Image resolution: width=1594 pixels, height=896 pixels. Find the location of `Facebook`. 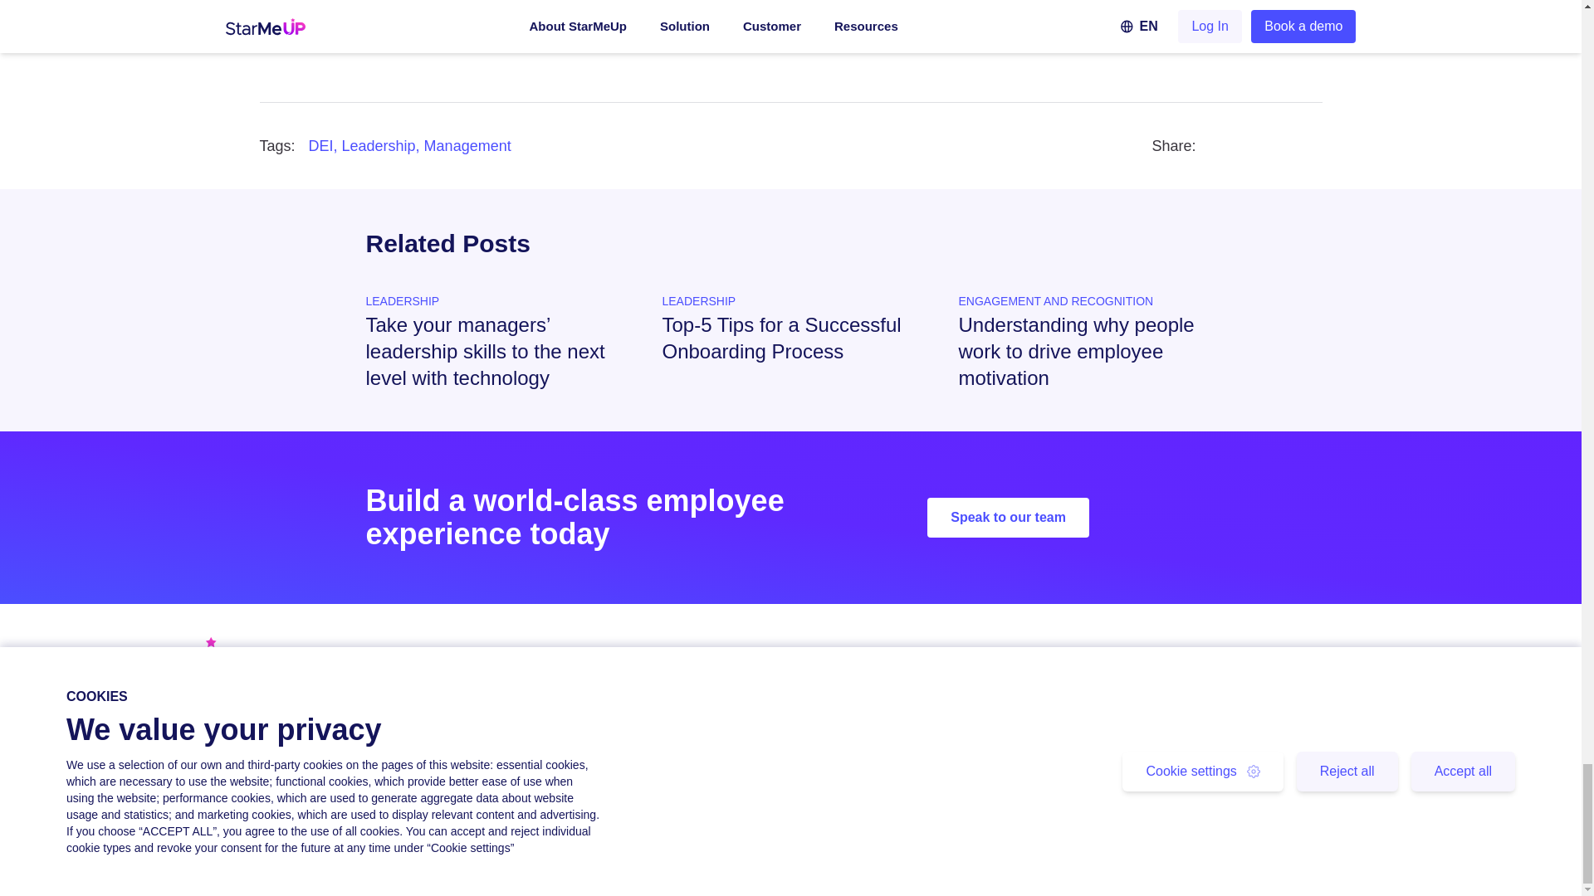

Facebook is located at coordinates (98, 725).